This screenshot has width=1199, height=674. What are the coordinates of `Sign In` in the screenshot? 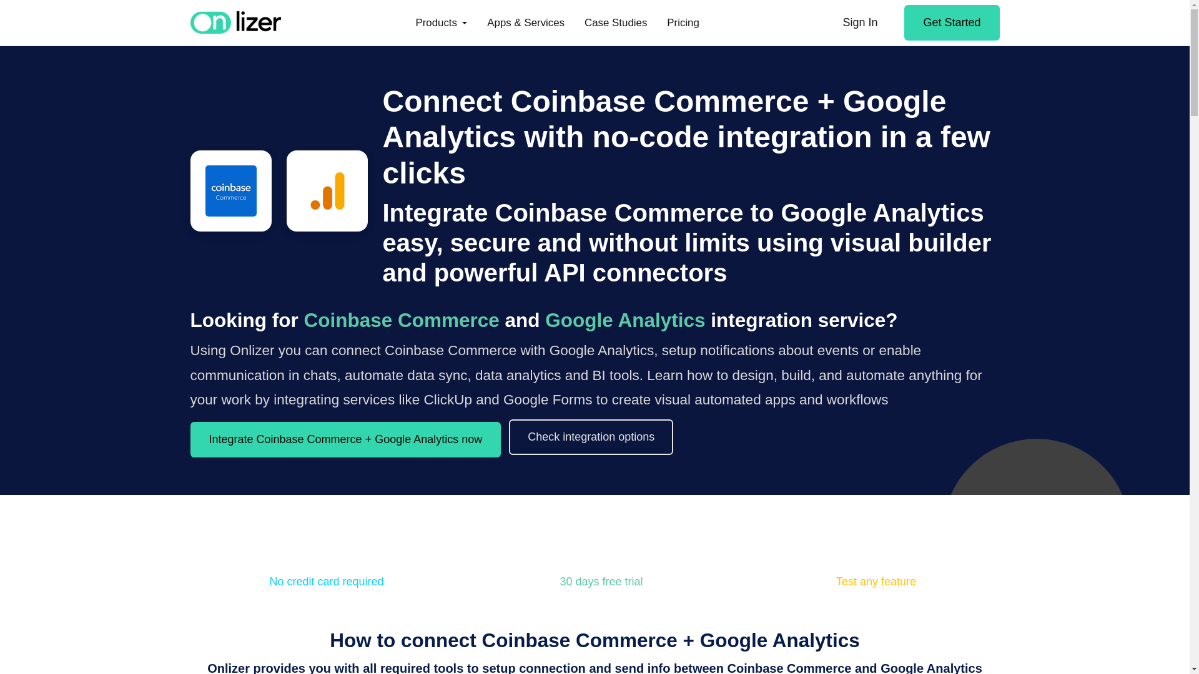 It's located at (859, 22).